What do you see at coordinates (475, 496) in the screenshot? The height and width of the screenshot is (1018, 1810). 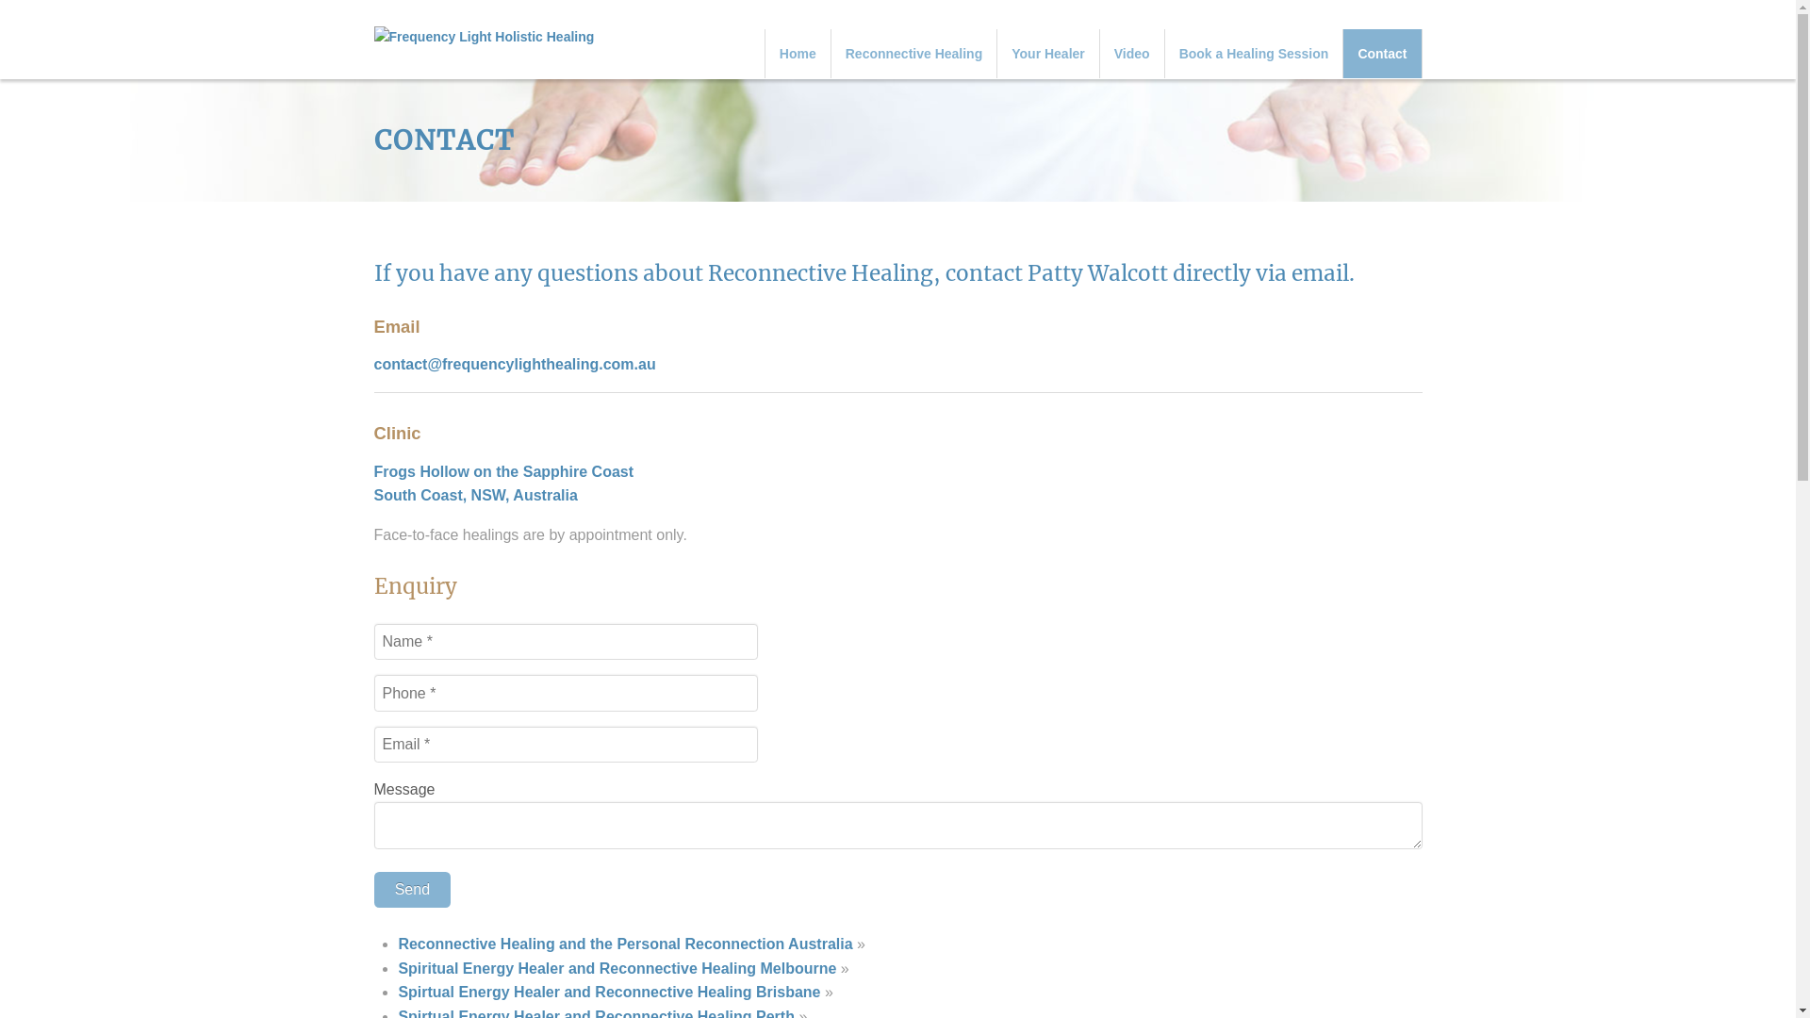 I see `South Coast, NSW, Australia` at bounding box center [475, 496].